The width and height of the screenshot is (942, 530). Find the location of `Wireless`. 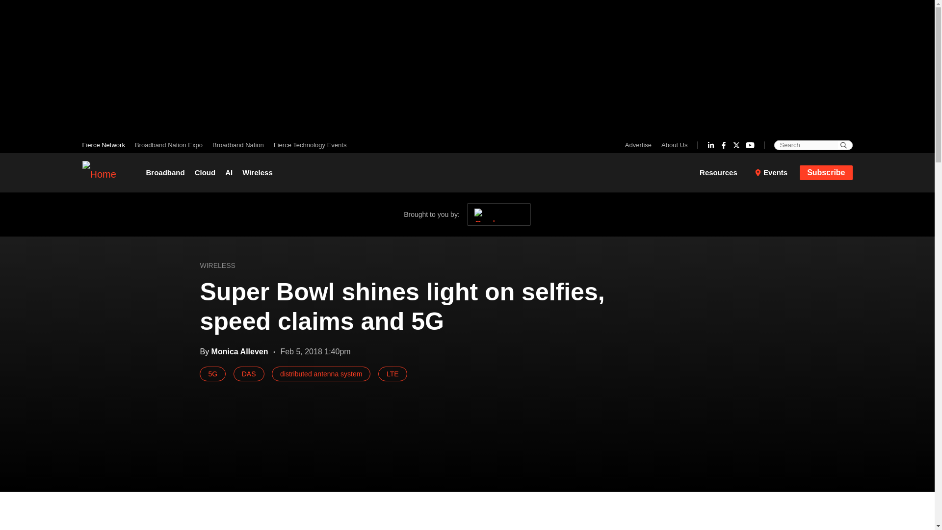

Wireless is located at coordinates (257, 173).